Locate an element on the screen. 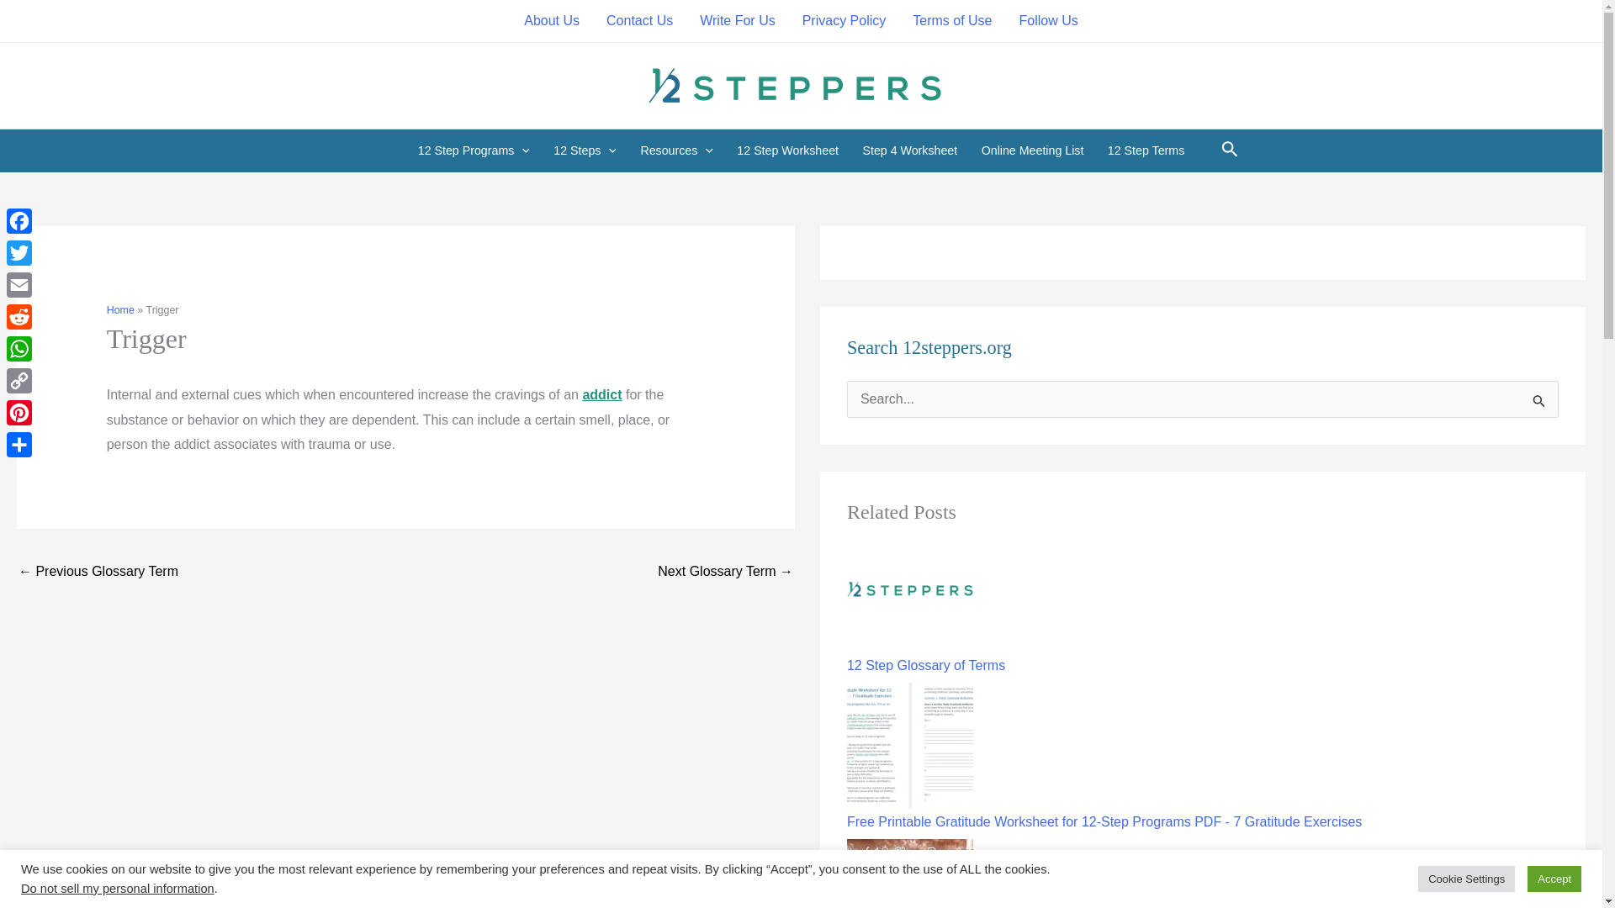 The height and width of the screenshot is (908, 1615). Reddit is located at coordinates (19, 316).